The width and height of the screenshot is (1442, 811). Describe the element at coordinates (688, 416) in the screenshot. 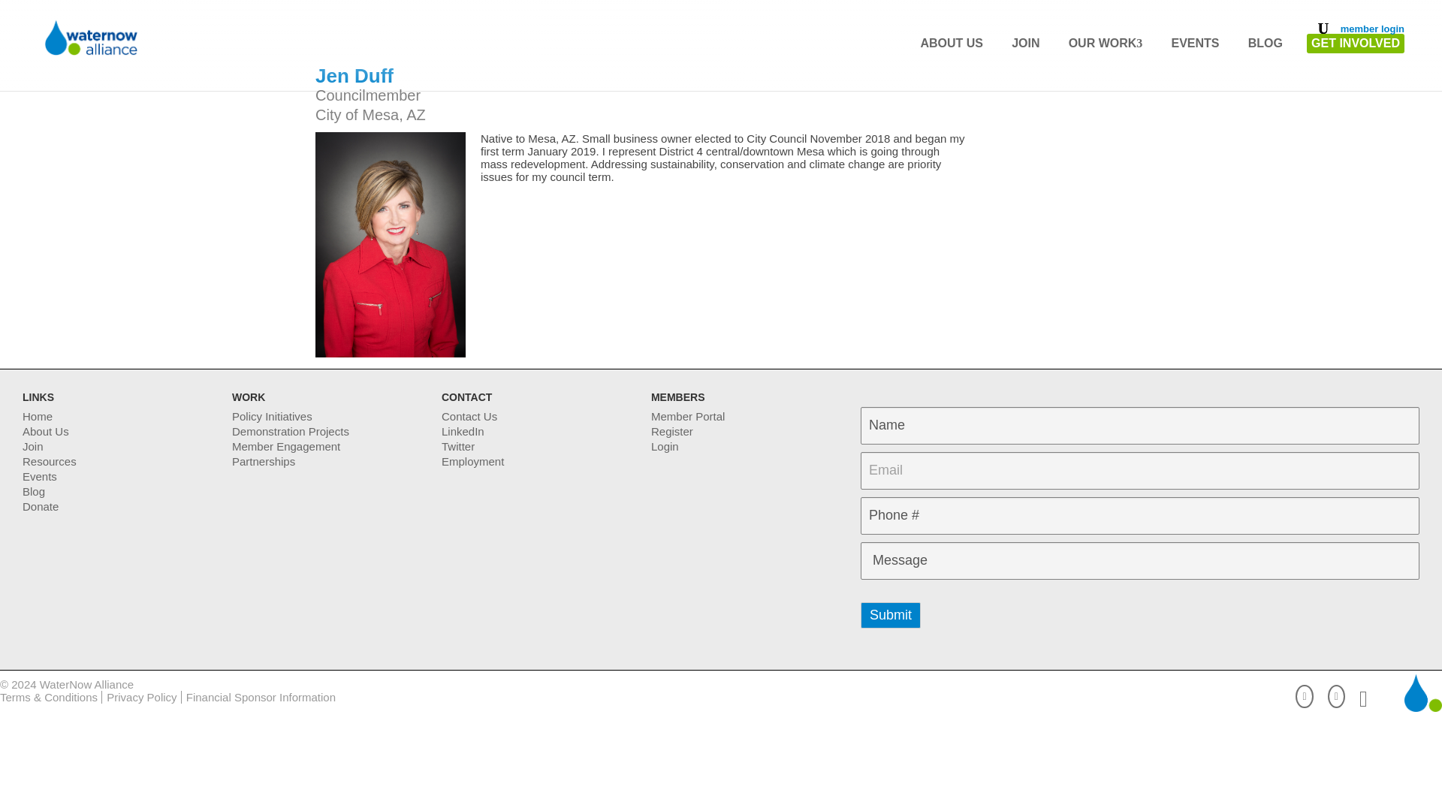

I see `Member Portal` at that location.